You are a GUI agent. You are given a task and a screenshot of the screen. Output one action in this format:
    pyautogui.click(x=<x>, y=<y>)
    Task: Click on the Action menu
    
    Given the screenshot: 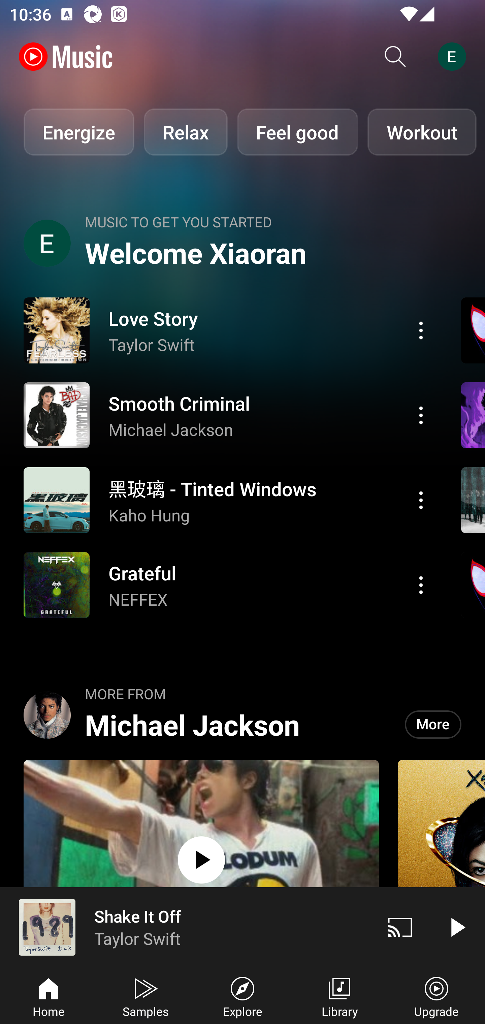 What is the action you would take?
    pyautogui.click(x=421, y=330)
    